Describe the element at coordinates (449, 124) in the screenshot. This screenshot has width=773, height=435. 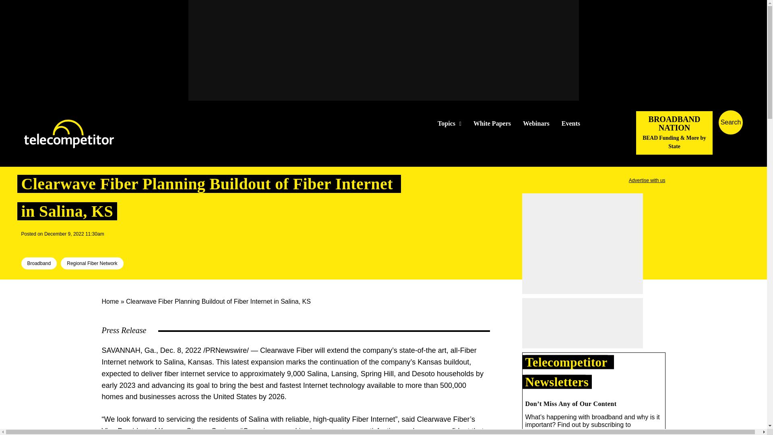
I see `Topics` at that location.